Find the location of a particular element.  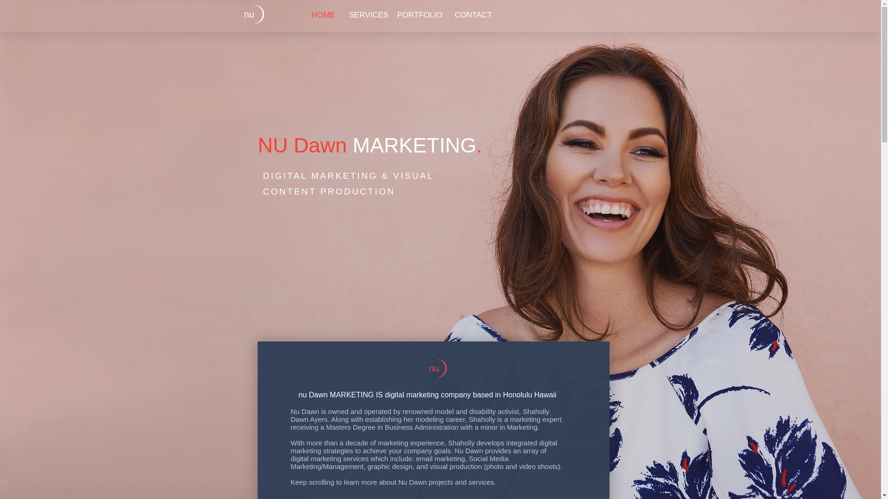

nu is located at coordinates (249, 14).